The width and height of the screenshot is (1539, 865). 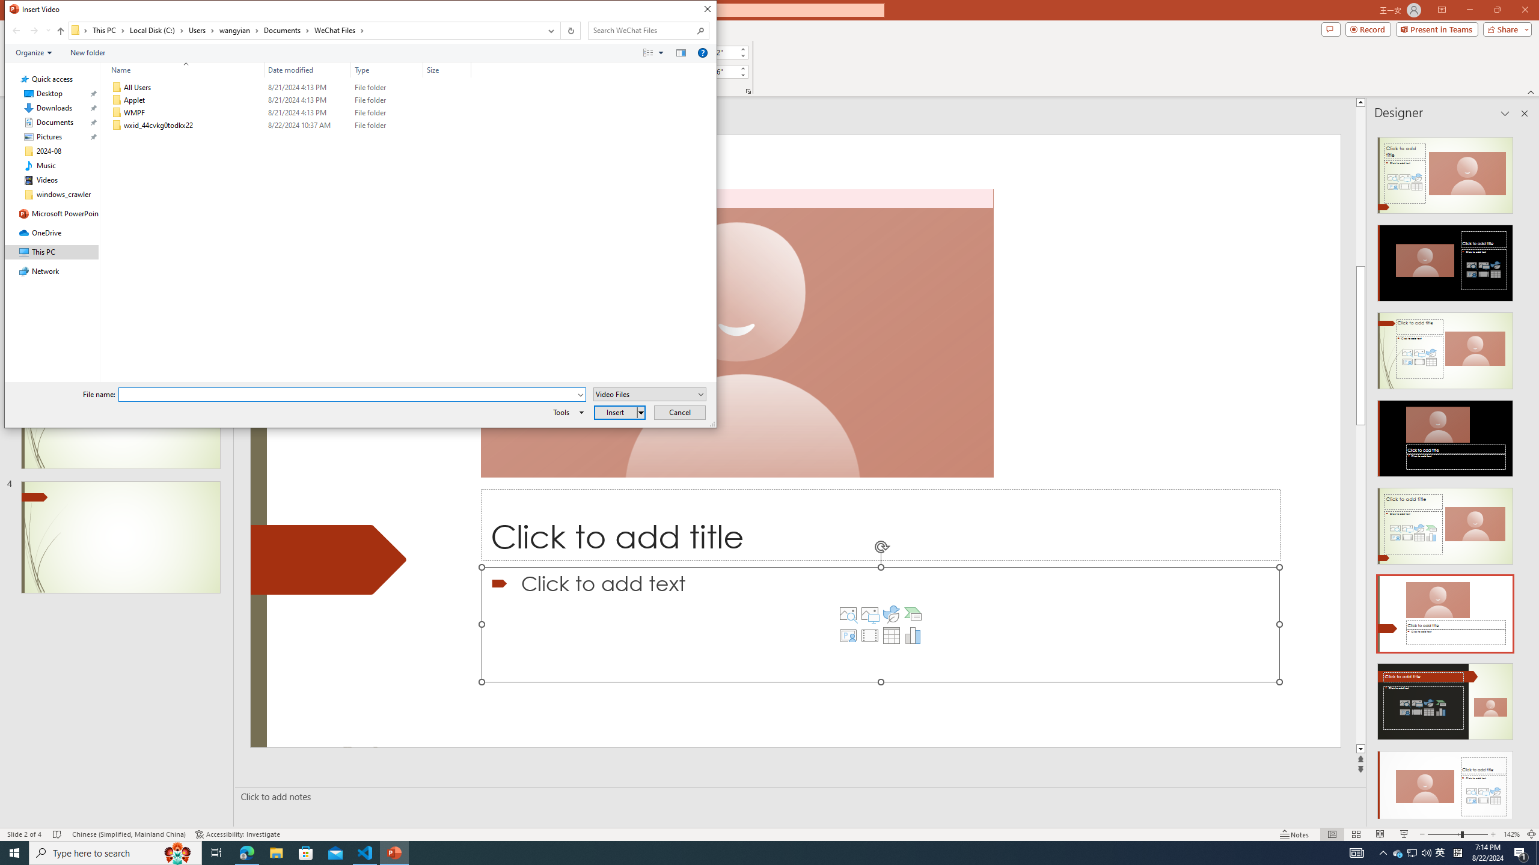 I want to click on Forward (Alt + Right Arrow), so click(x=34, y=31).